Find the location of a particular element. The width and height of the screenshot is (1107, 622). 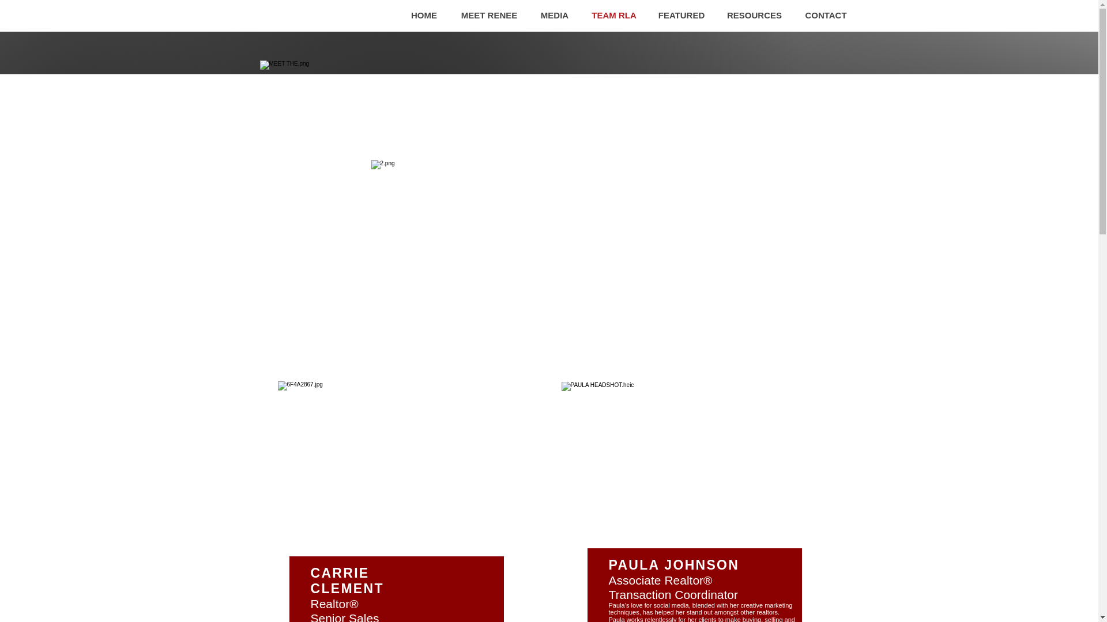

MEET RENEE is located at coordinates (488, 15).